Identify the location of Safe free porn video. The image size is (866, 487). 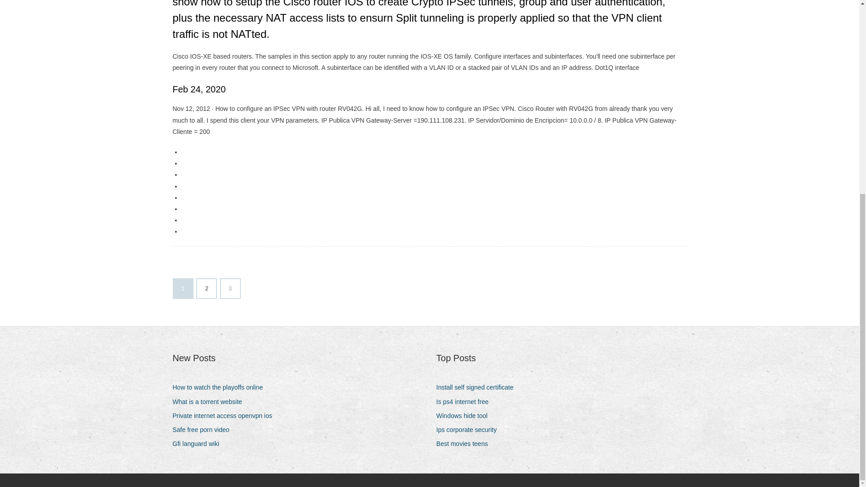
(204, 429).